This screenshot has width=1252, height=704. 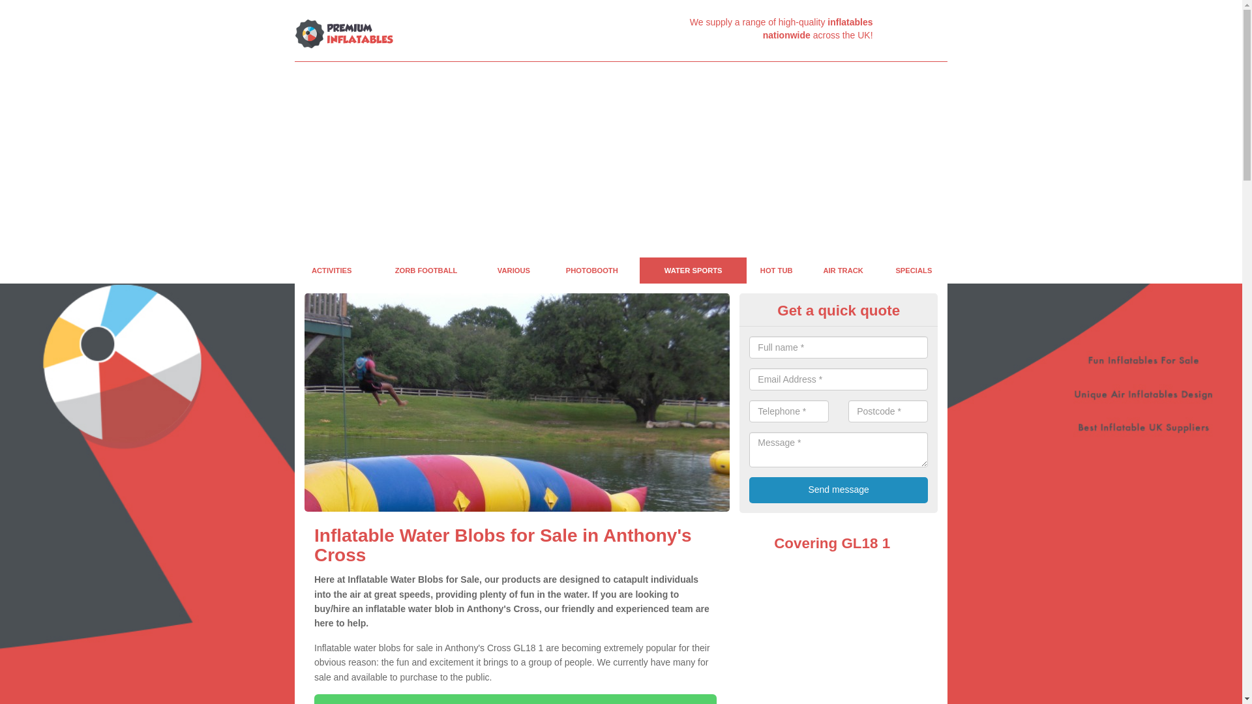 What do you see at coordinates (842, 271) in the screenshot?
I see `AIR TRACK` at bounding box center [842, 271].